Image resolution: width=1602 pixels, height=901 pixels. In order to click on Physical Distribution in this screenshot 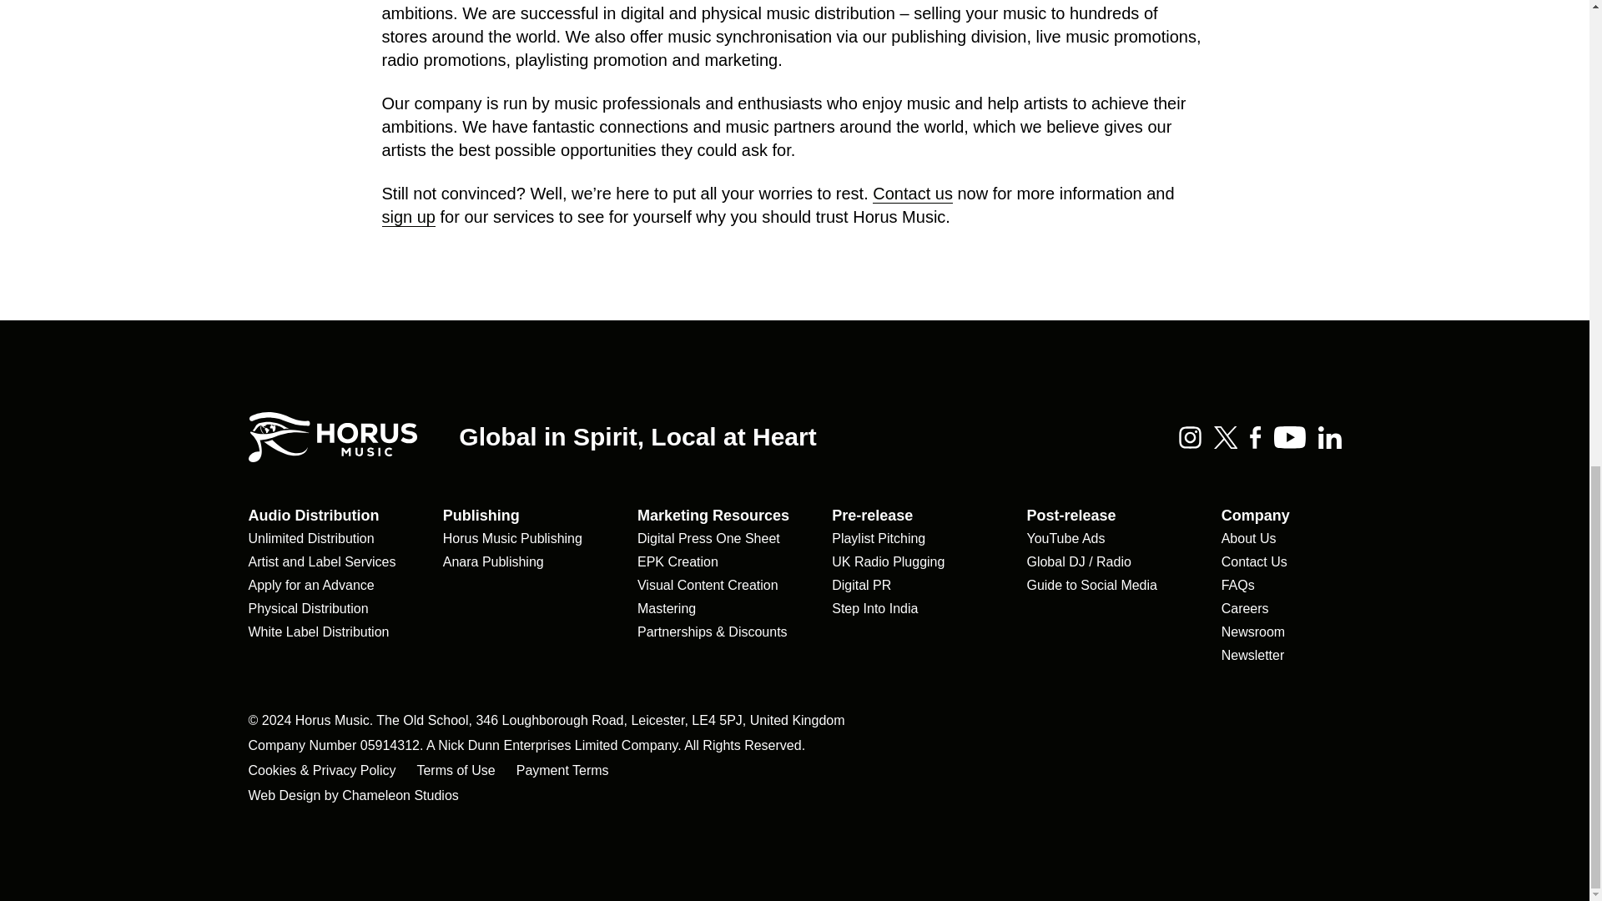, I will do `click(308, 609)`.